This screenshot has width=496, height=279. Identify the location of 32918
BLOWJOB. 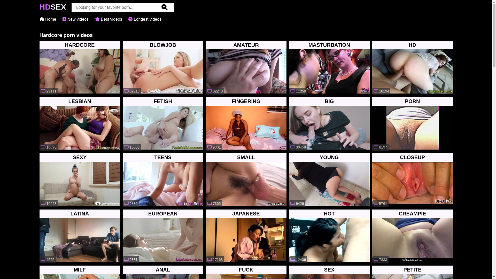
(163, 68).